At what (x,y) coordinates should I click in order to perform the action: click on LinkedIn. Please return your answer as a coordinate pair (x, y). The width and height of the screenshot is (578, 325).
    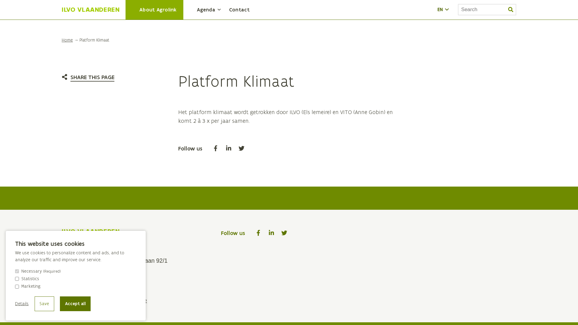
    Looking at the image, I should click on (272, 233).